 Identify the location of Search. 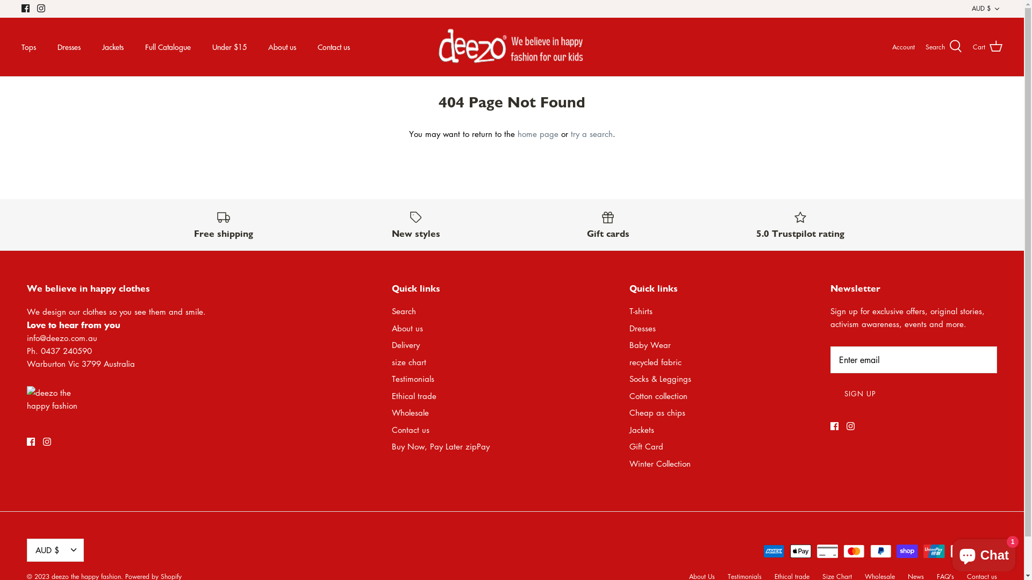
(944, 47).